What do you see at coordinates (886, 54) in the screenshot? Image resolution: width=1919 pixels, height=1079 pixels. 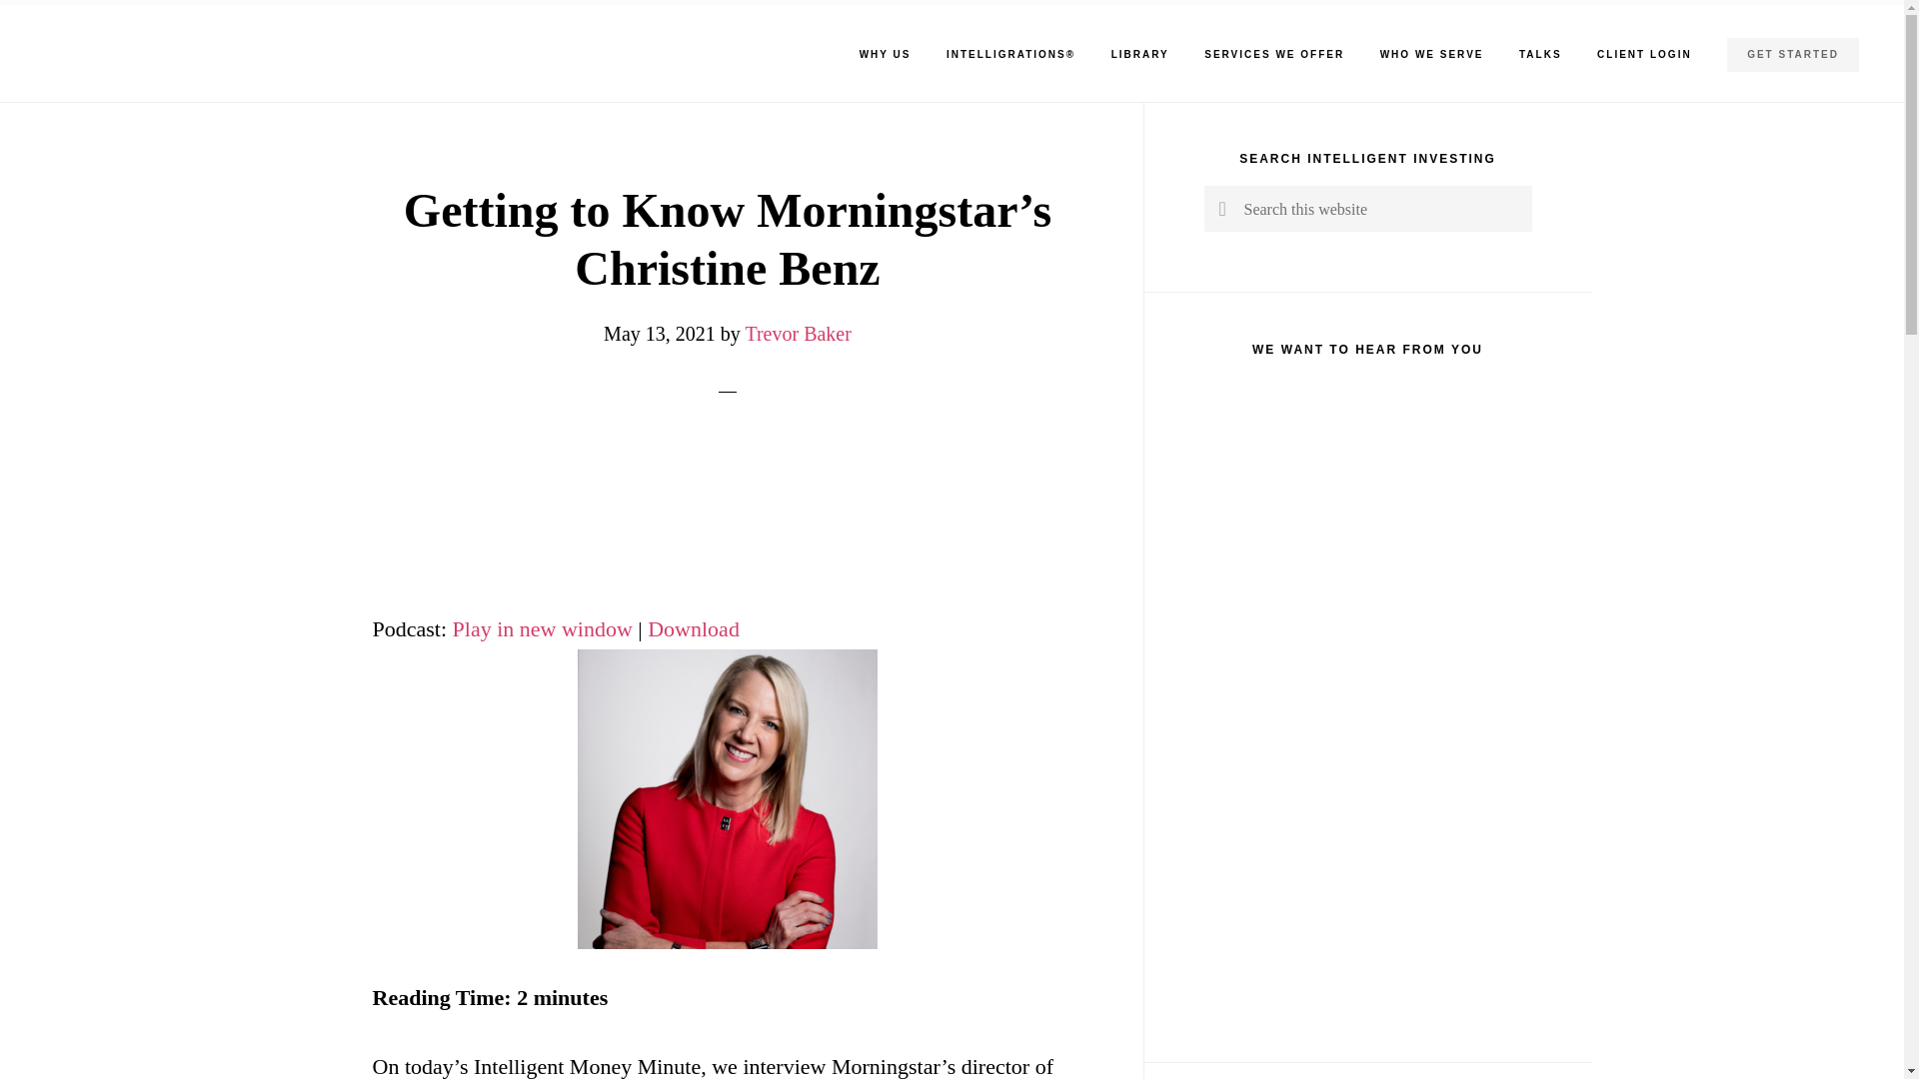 I see `WHY US` at bounding box center [886, 54].